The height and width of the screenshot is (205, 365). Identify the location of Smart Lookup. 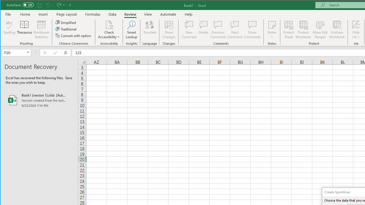
(131, 30).